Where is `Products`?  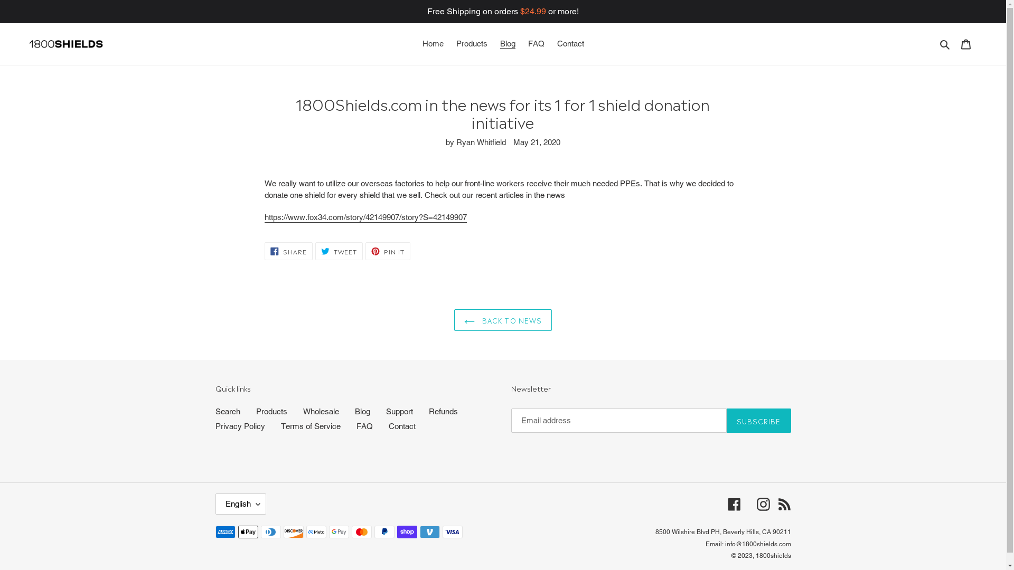
Products is located at coordinates (271, 412).